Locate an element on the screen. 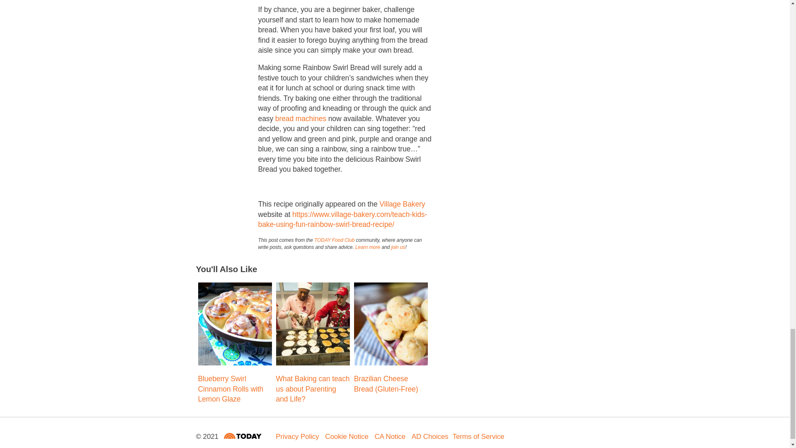 The height and width of the screenshot is (448, 796). TODAY Food Club is located at coordinates (334, 240).